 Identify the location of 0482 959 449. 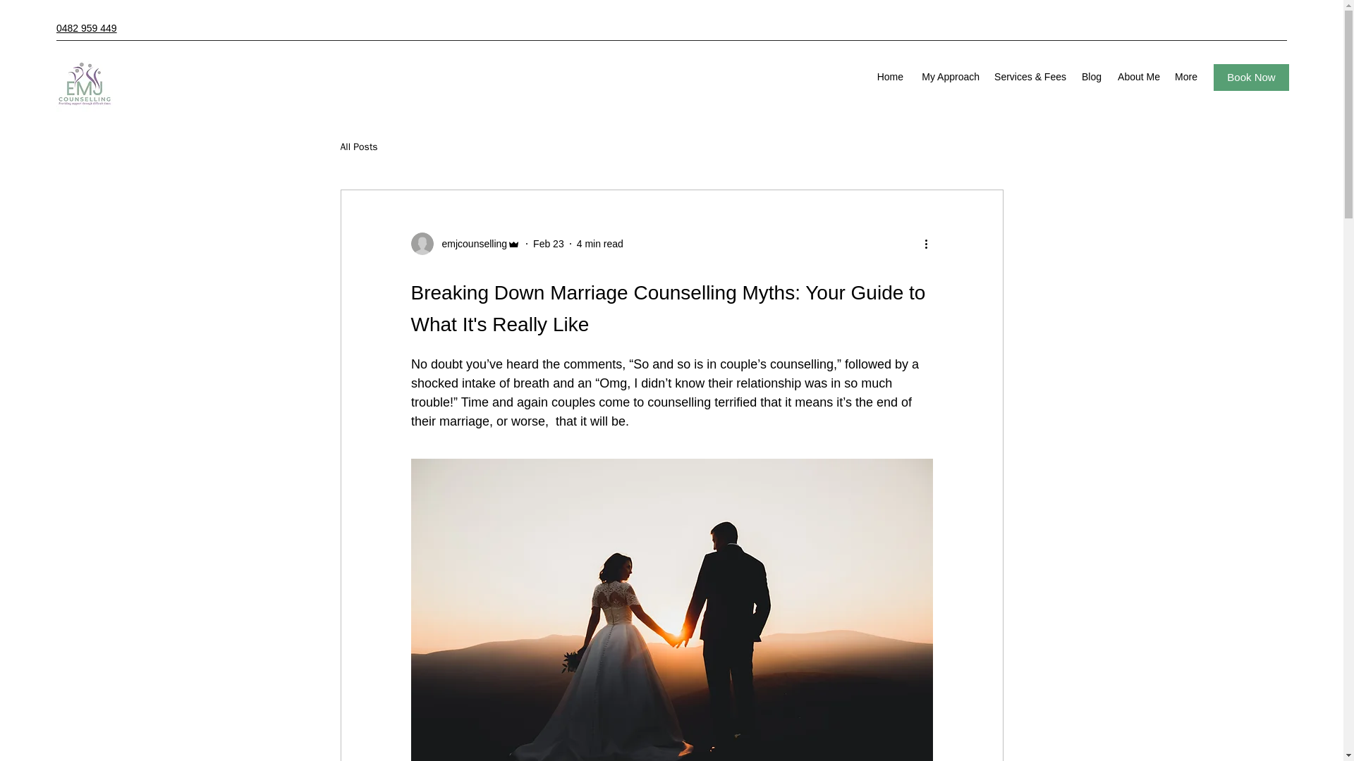
(86, 28).